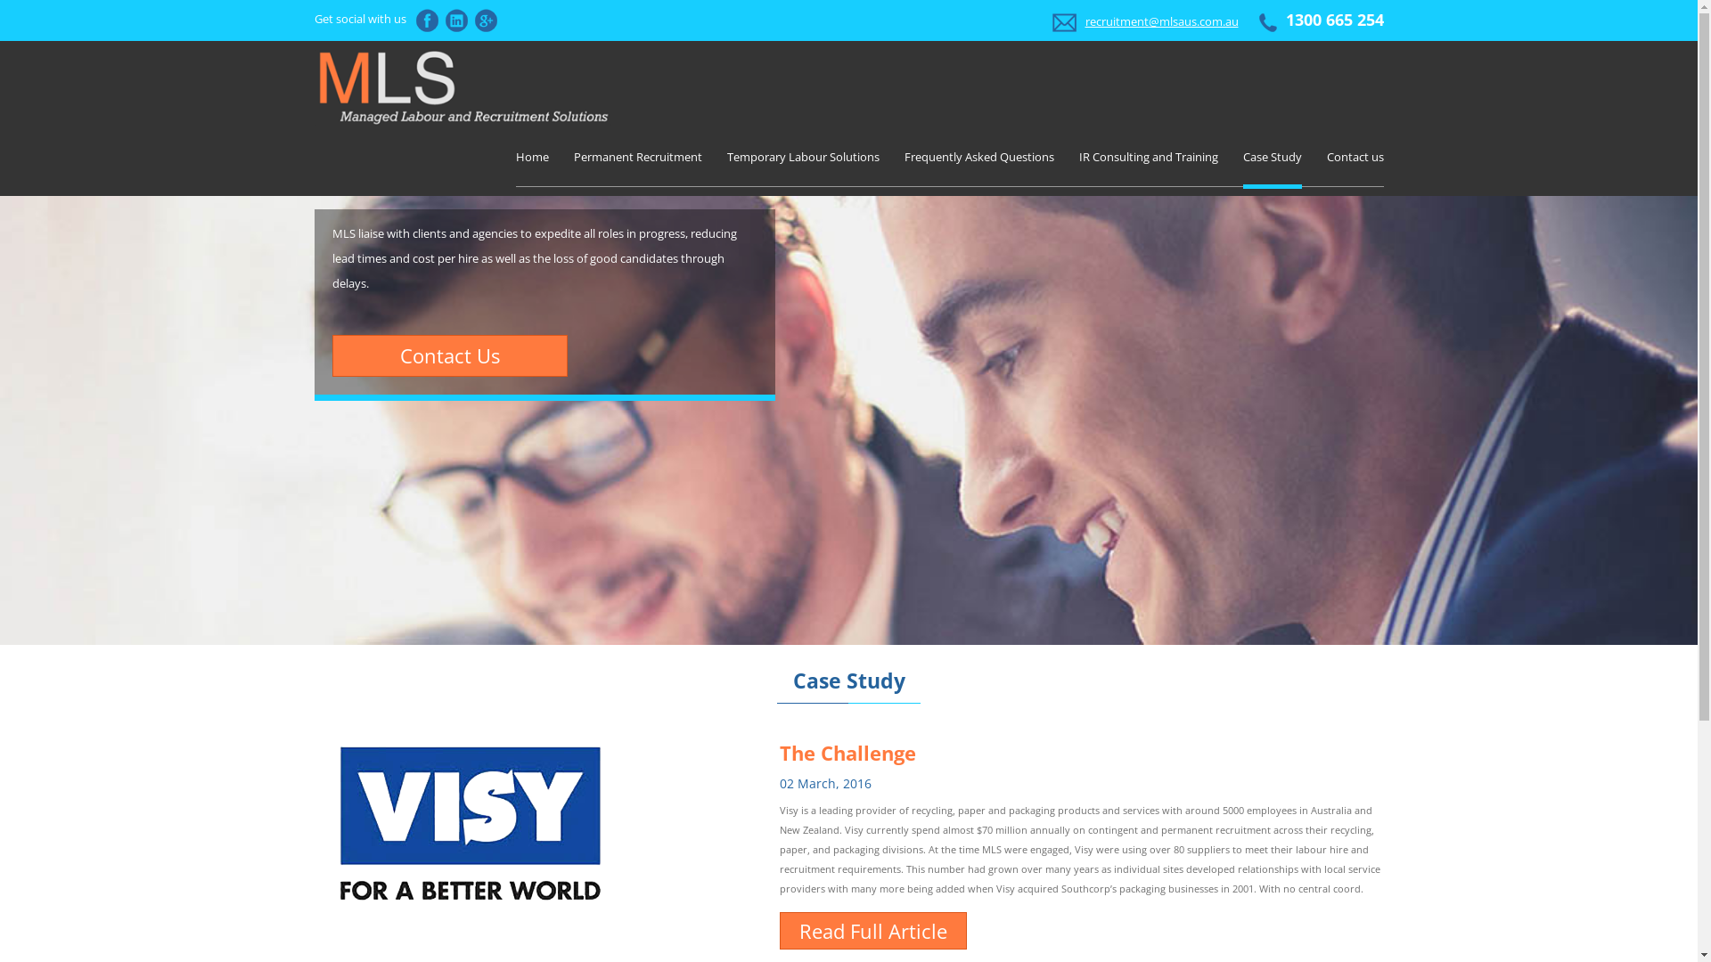  I want to click on Home, so click(531, 157).